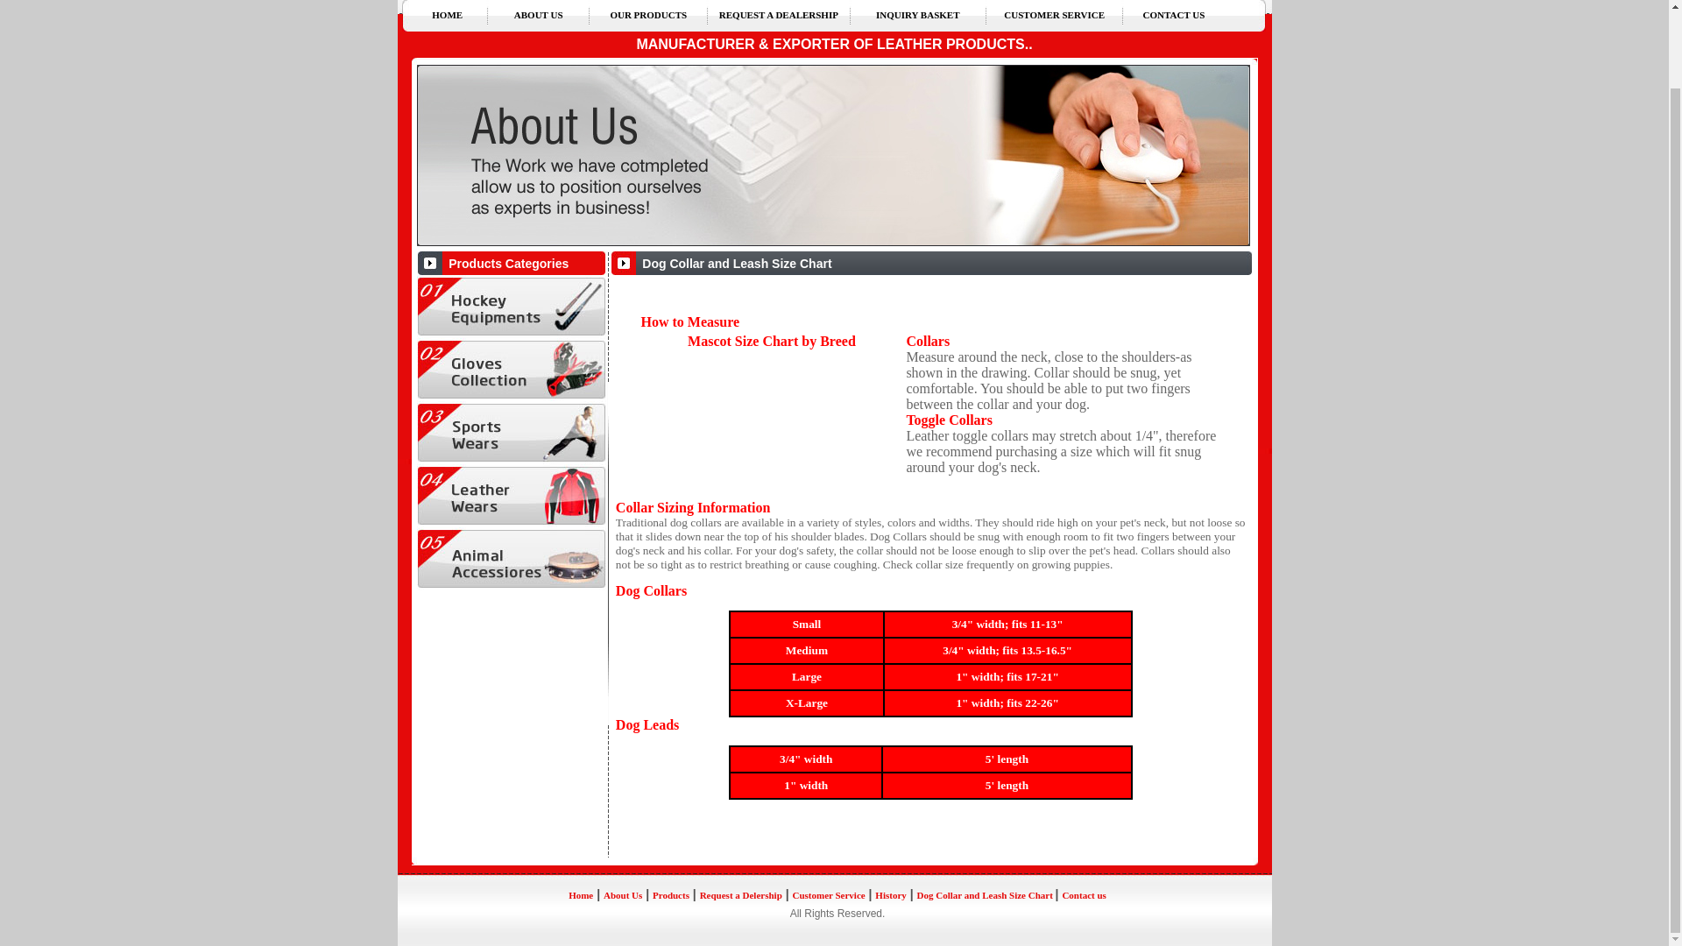 The height and width of the screenshot is (946, 1682). I want to click on CUSTOMER SERVICE, so click(1055, 14).